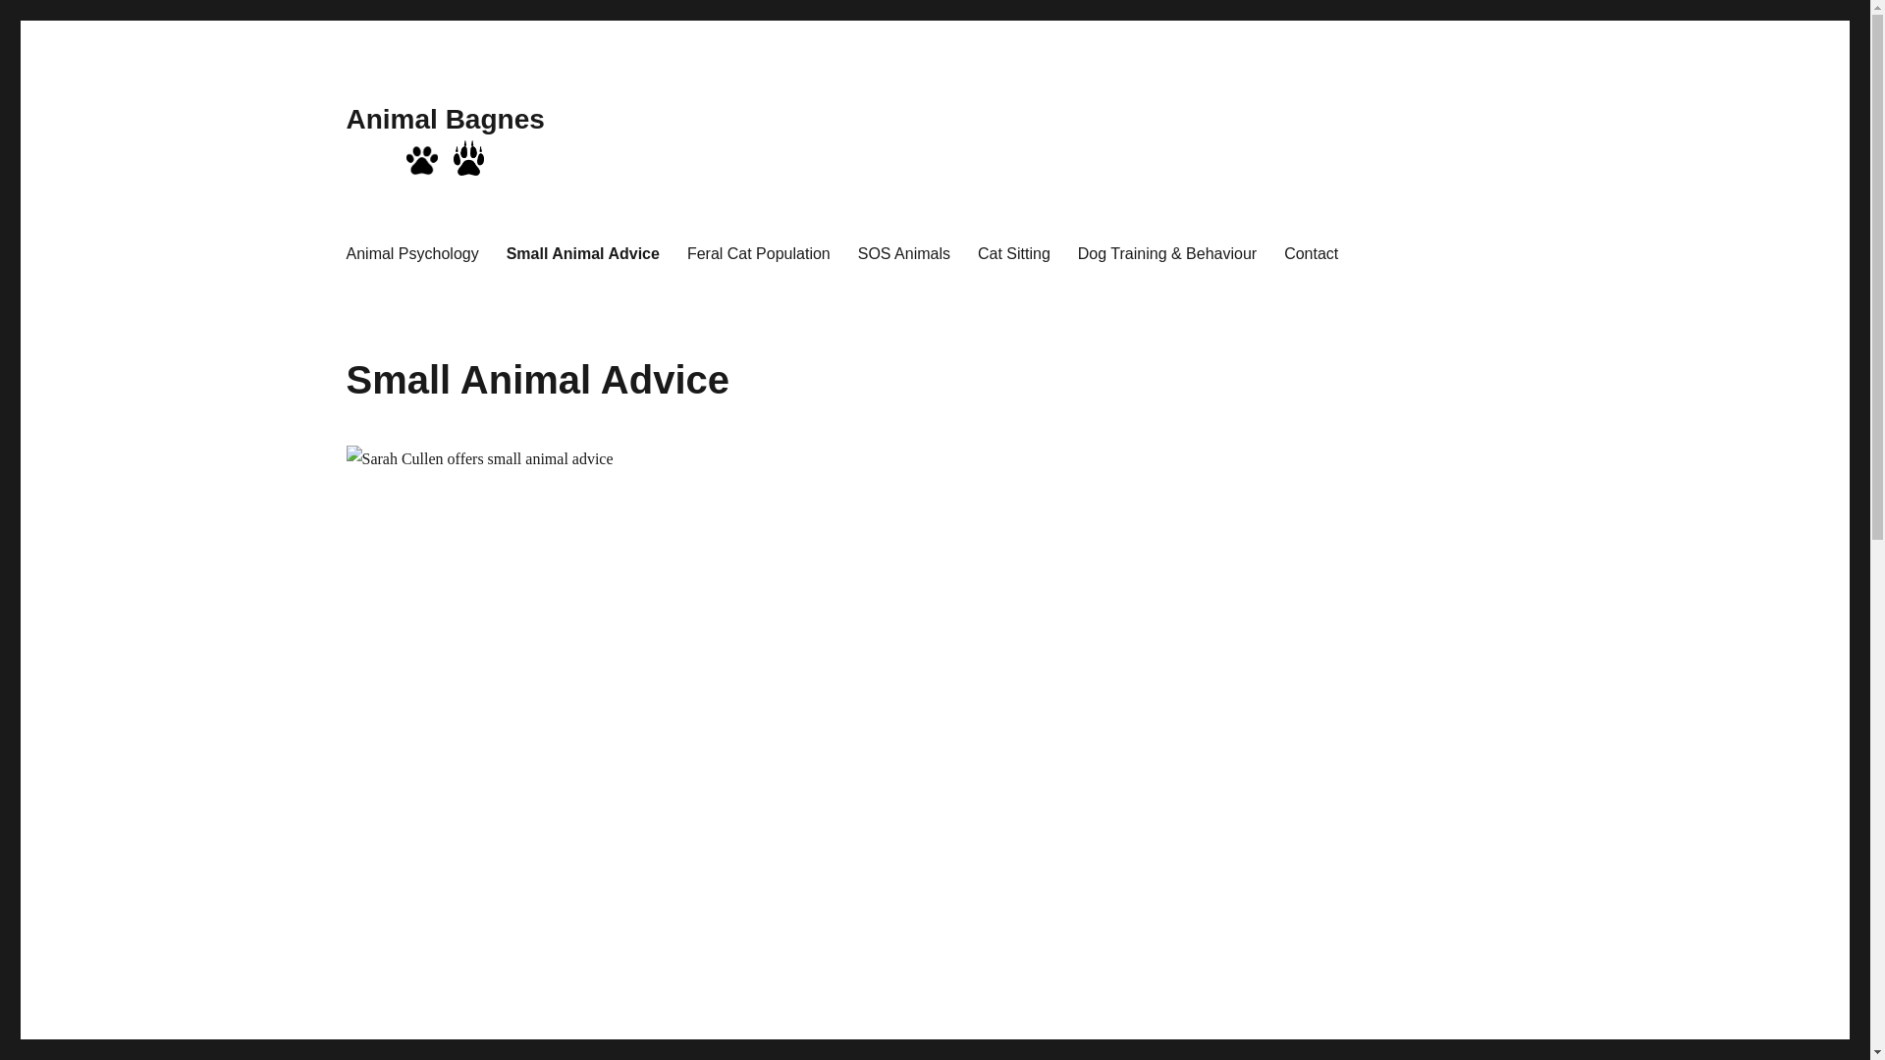 The height and width of the screenshot is (1060, 1885). Describe the element at coordinates (1312, 253) in the screenshot. I see `Contact` at that location.